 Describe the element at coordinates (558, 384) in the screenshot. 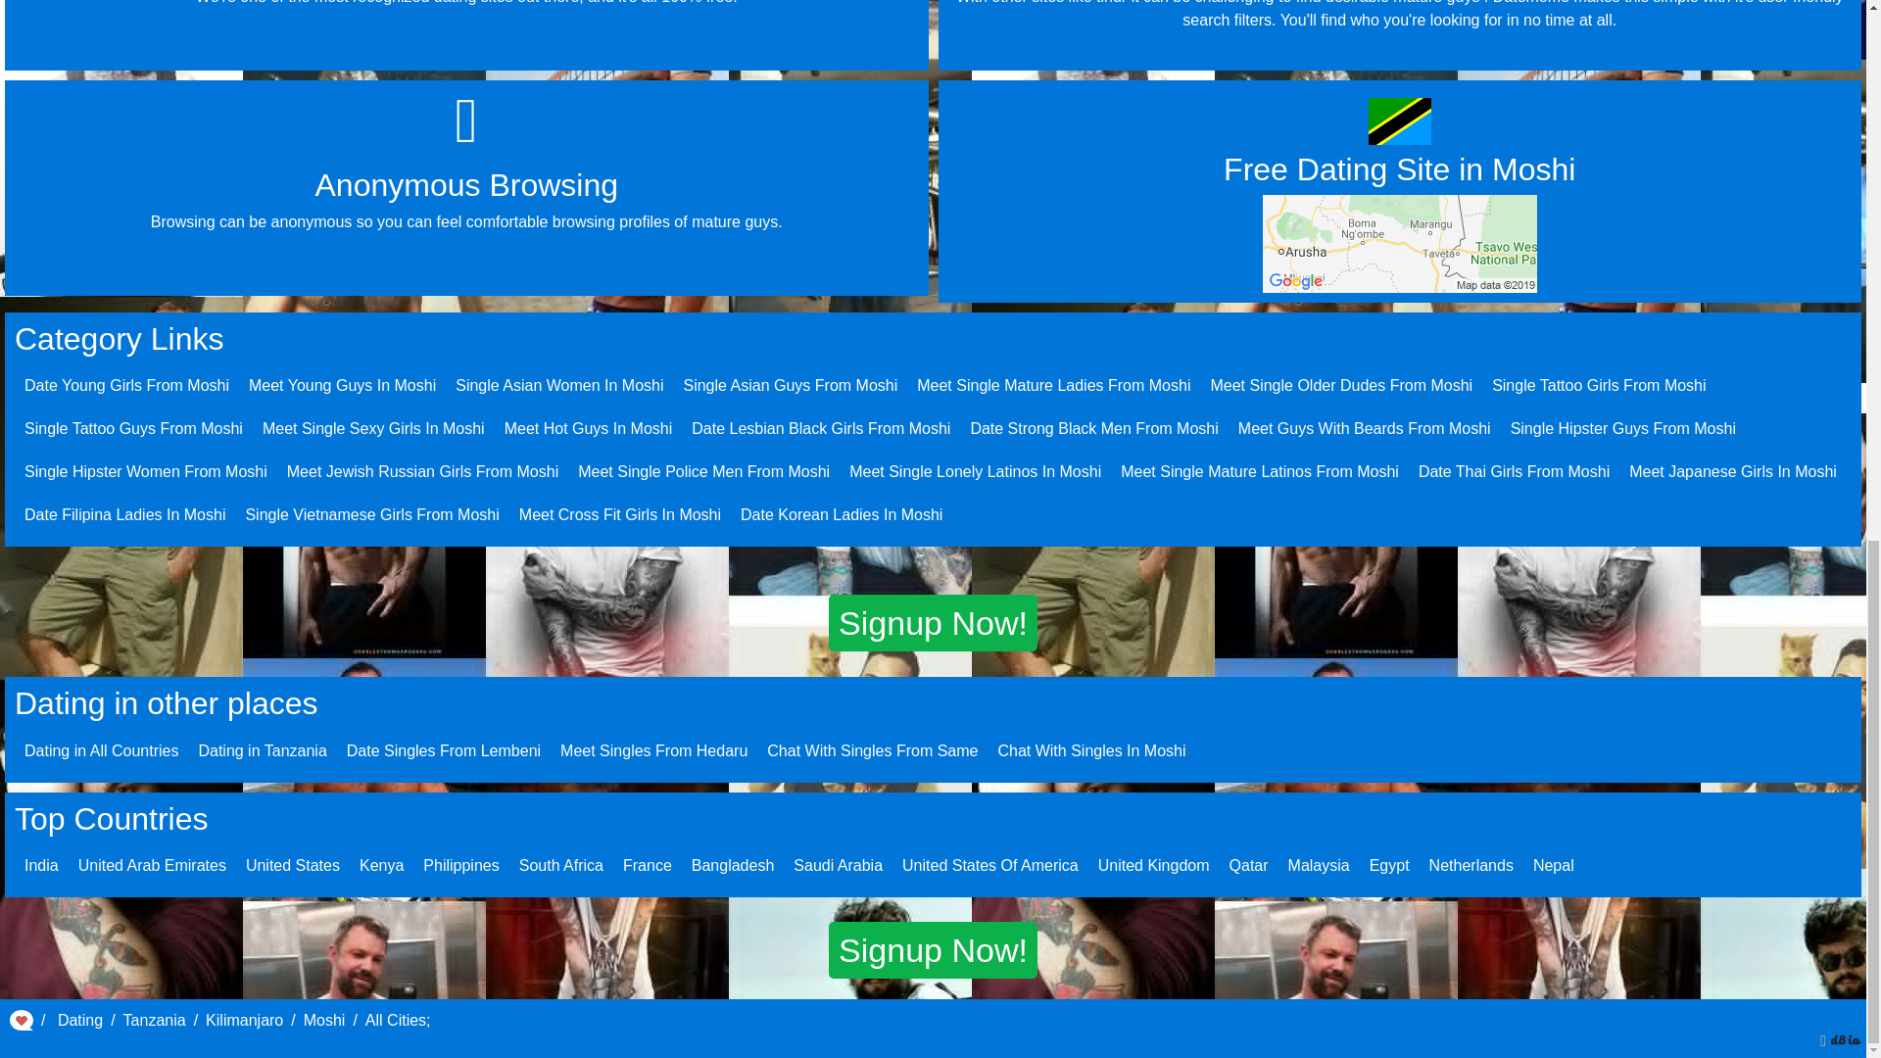

I see `Single Asian Women In Moshi` at that location.